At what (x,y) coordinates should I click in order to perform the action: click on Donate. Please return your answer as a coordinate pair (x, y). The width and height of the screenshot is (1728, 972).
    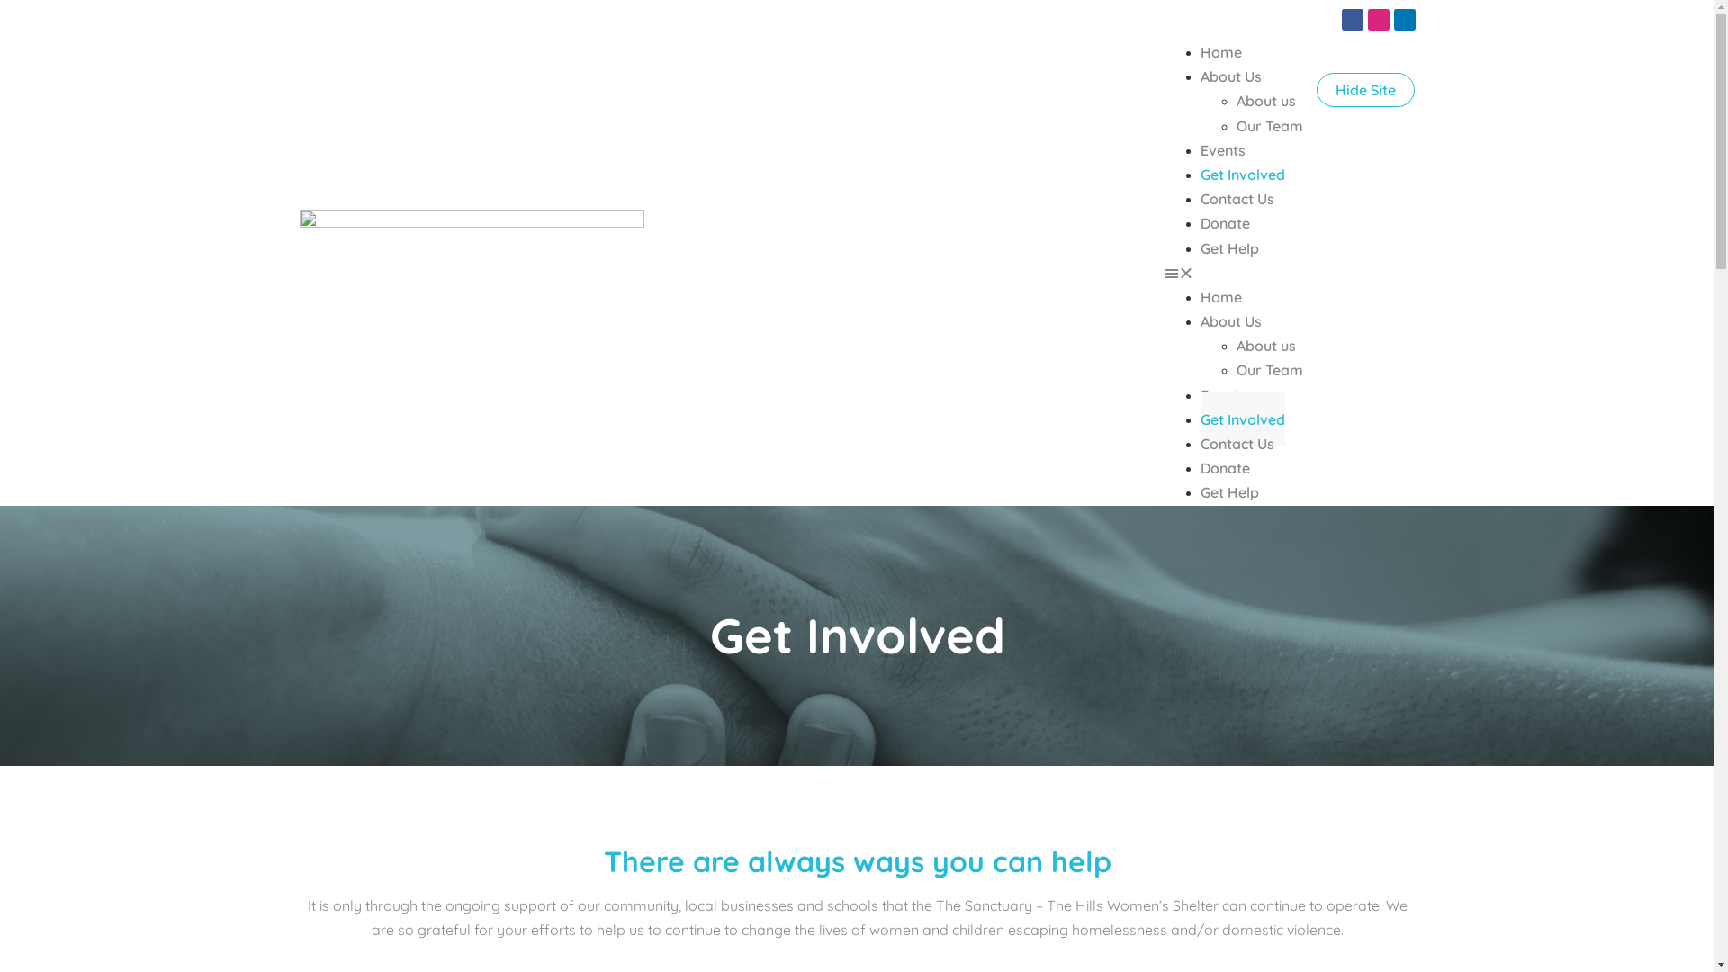
    Looking at the image, I should click on (1226, 223).